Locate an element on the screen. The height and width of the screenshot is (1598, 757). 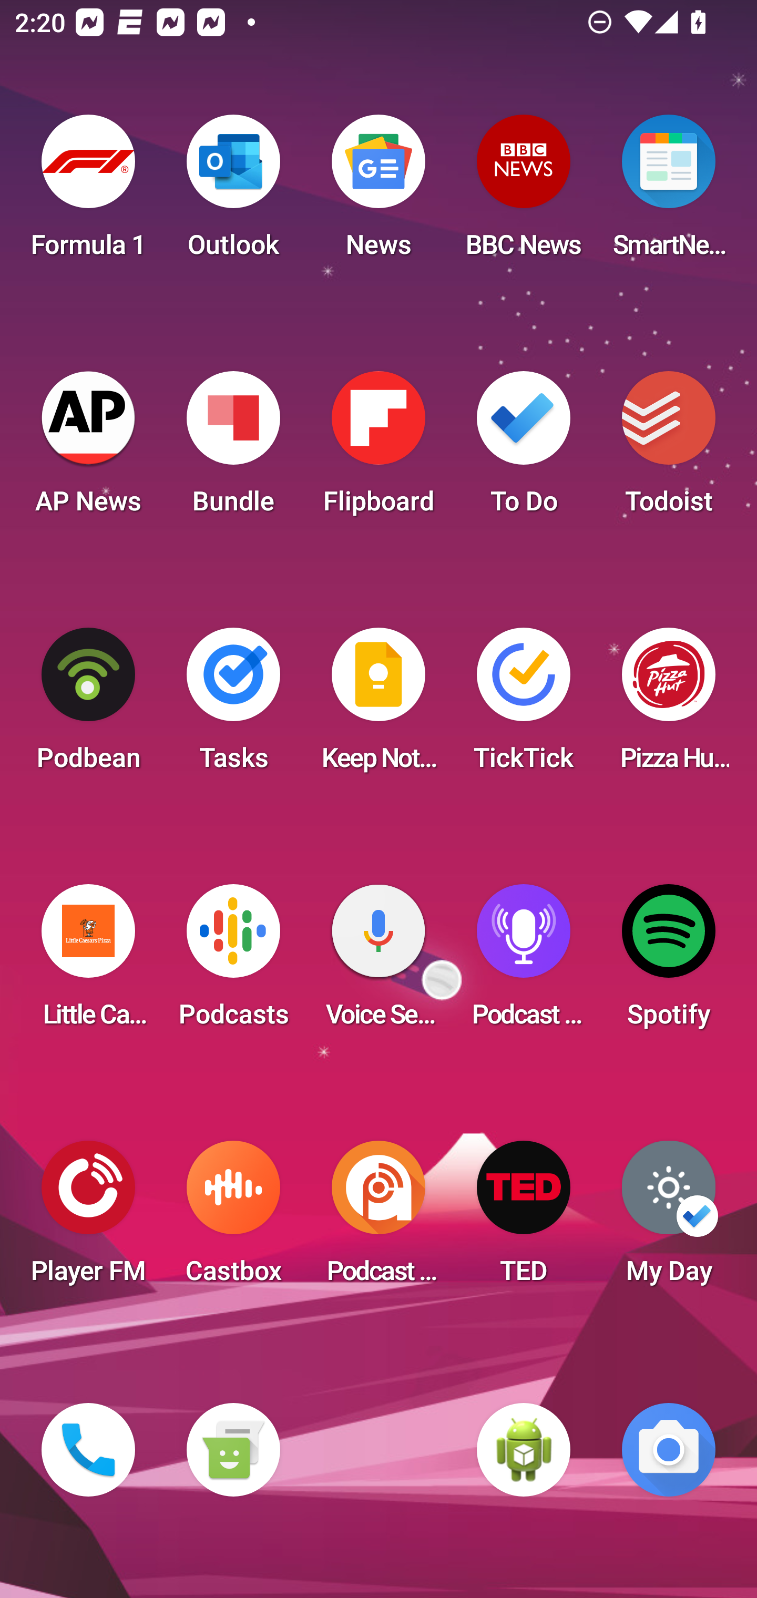
Todoist is located at coordinates (669, 449).